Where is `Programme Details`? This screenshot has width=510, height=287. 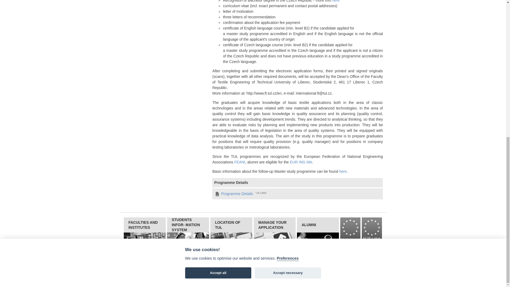
Programme Details is located at coordinates (237, 193).